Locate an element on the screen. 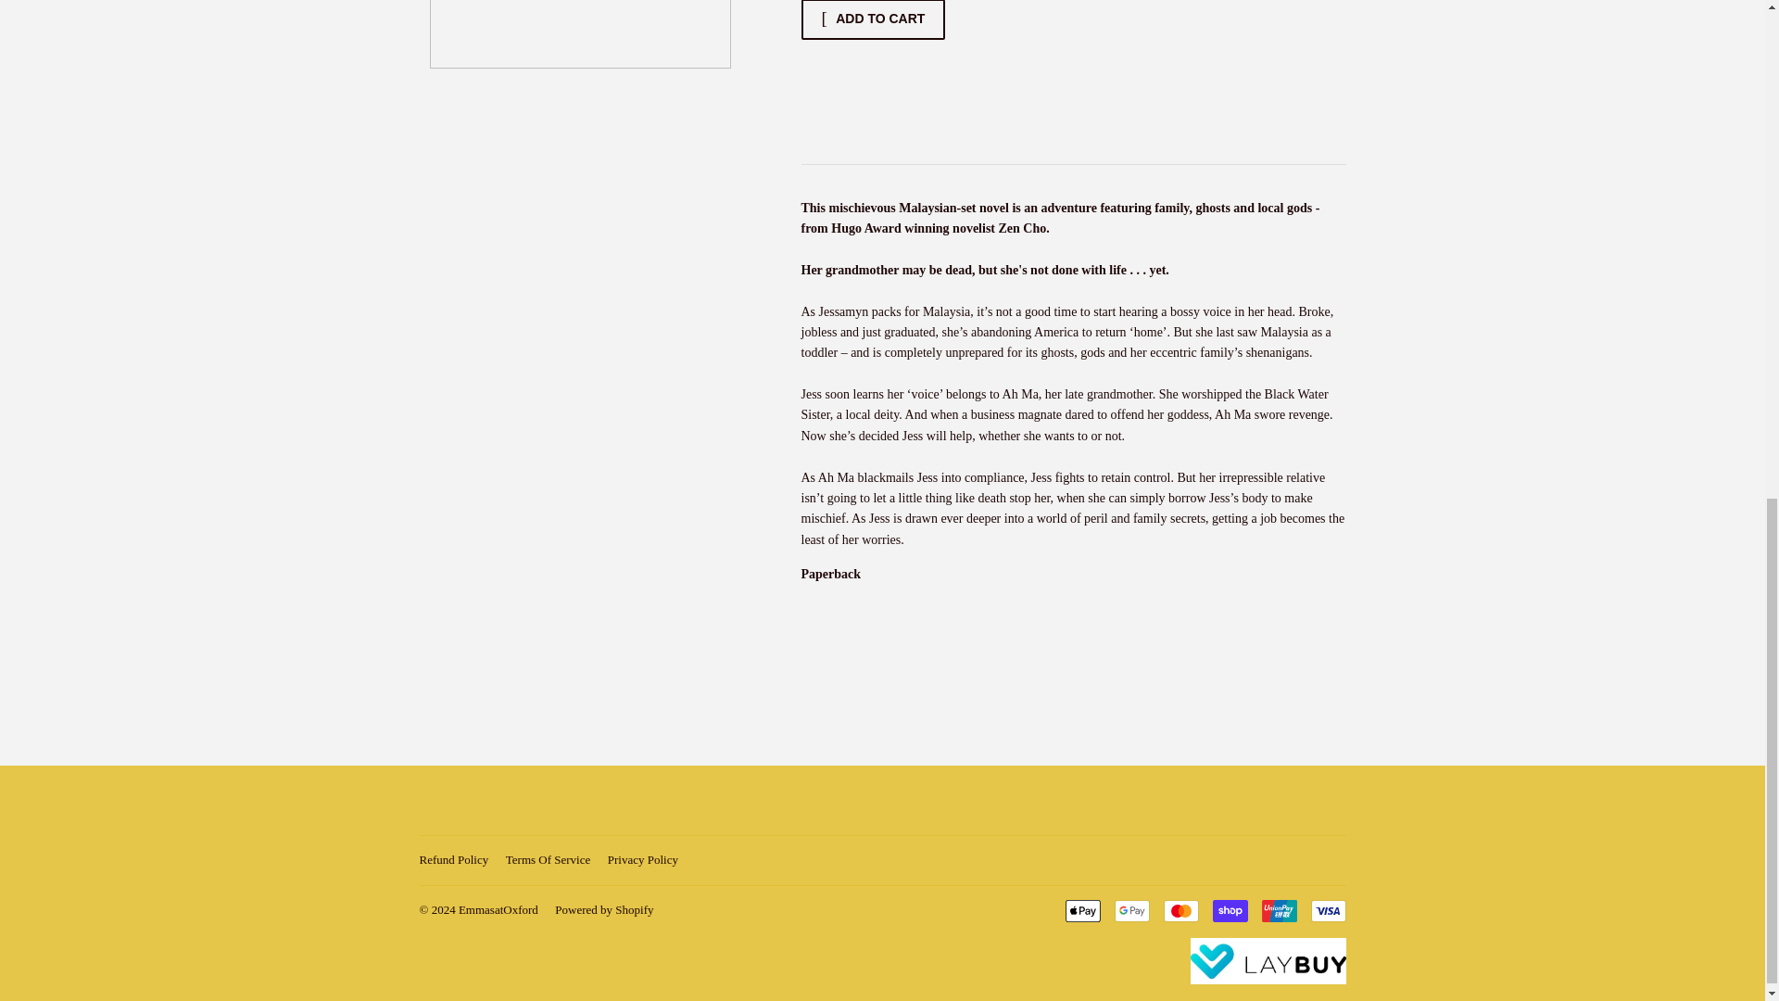 Image resolution: width=1779 pixels, height=1001 pixels. Mastercard is located at coordinates (1180, 910).